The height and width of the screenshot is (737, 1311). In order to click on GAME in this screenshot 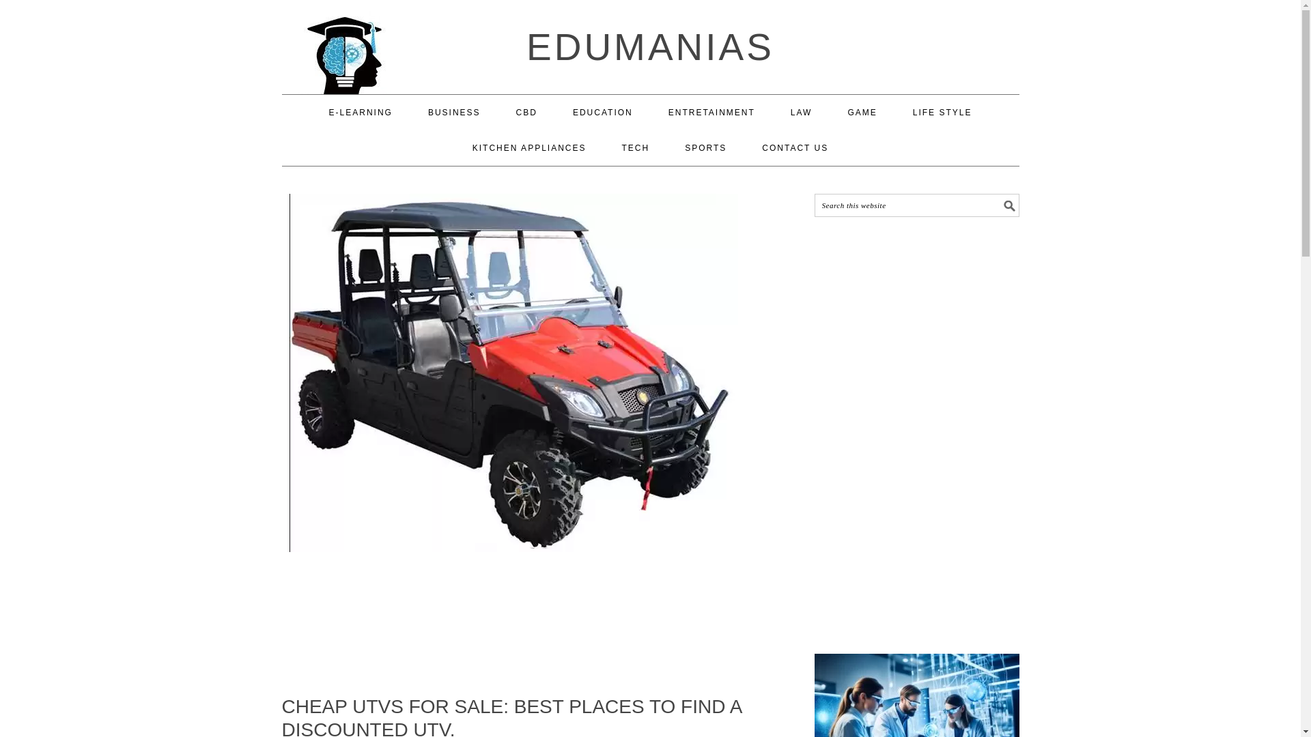, I will do `click(862, 113)`.